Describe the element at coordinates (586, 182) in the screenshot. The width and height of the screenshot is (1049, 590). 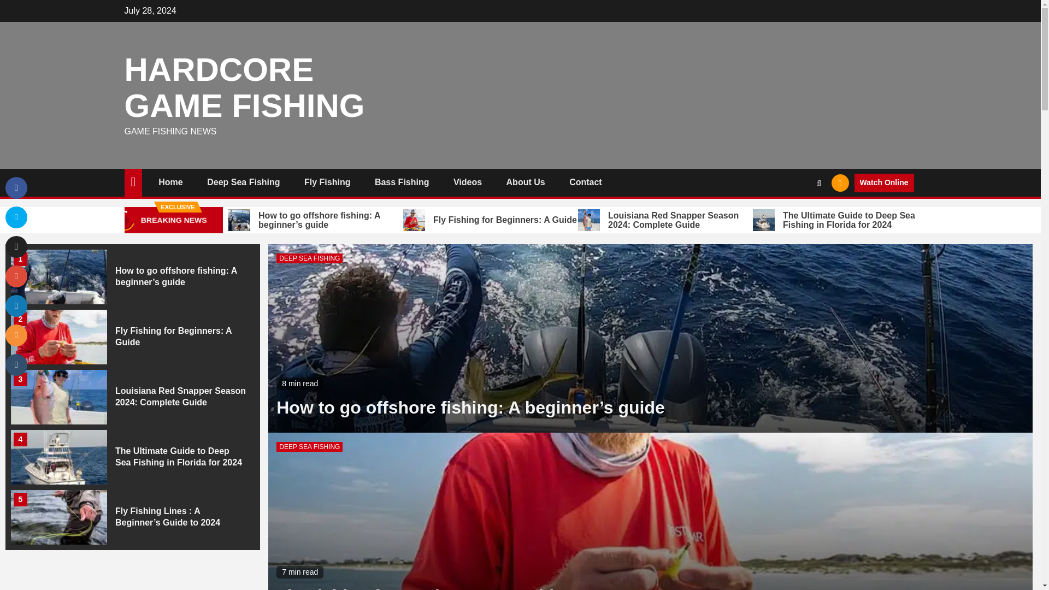
I see `Contact` at that location.